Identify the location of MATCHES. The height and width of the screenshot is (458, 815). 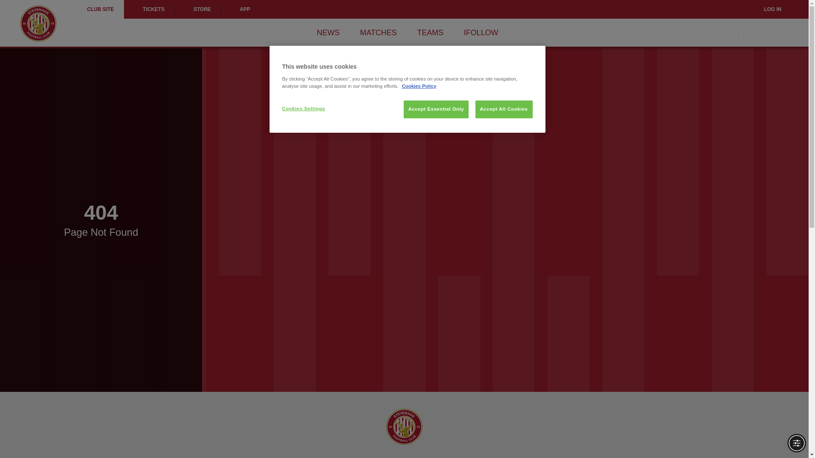
(379, 33).